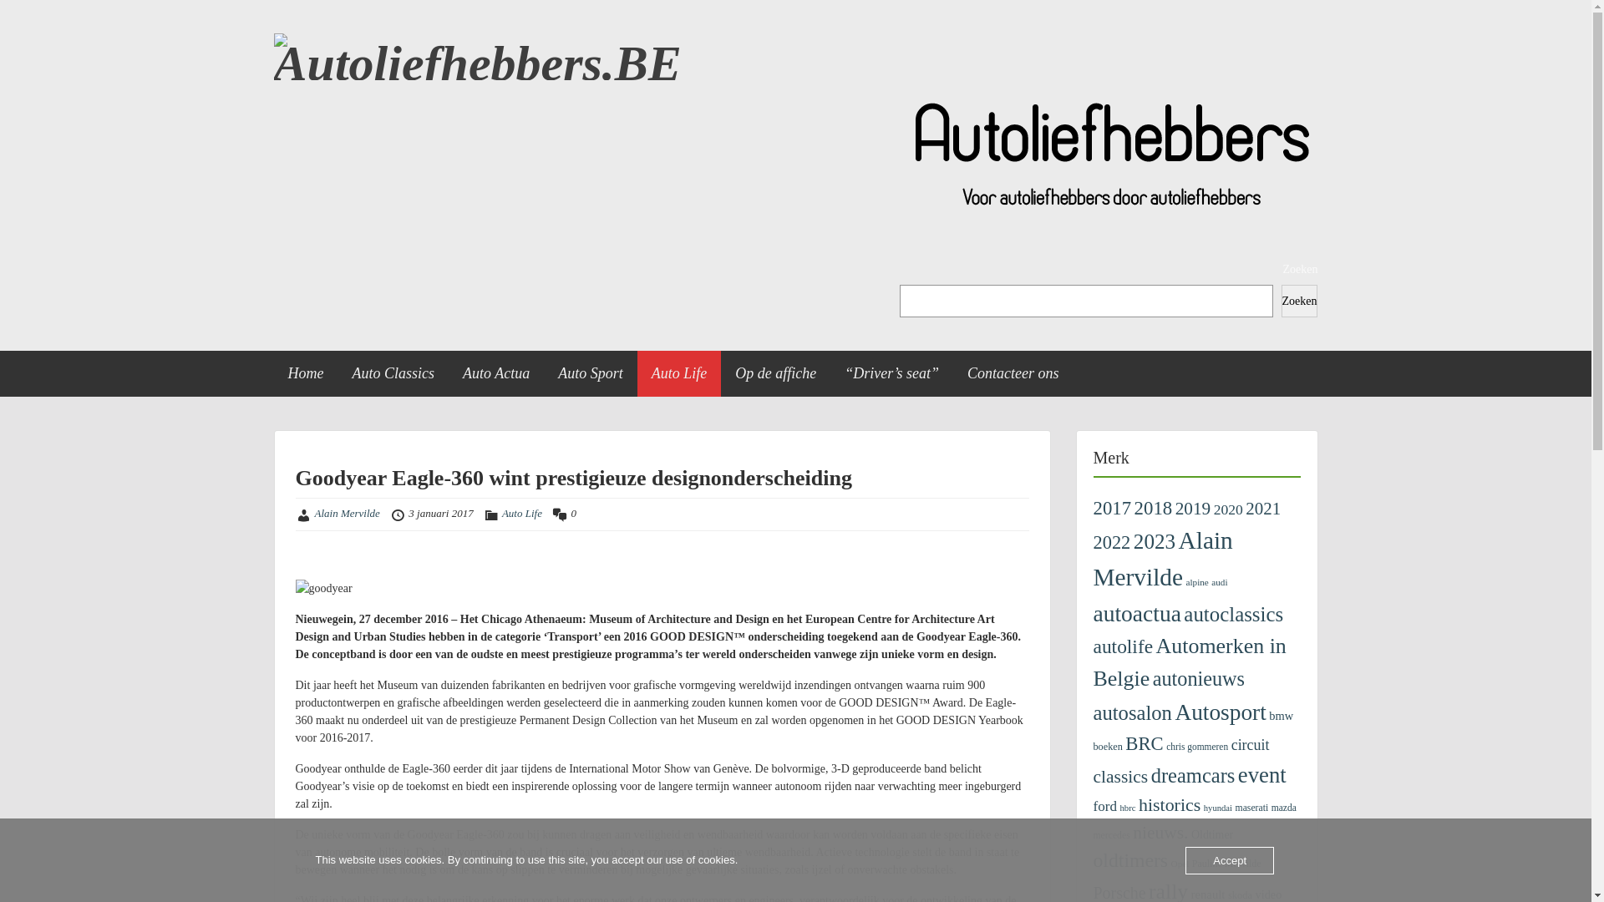 The image size is (1604, 902). I want to click on mercedes, so click(1111, 835).